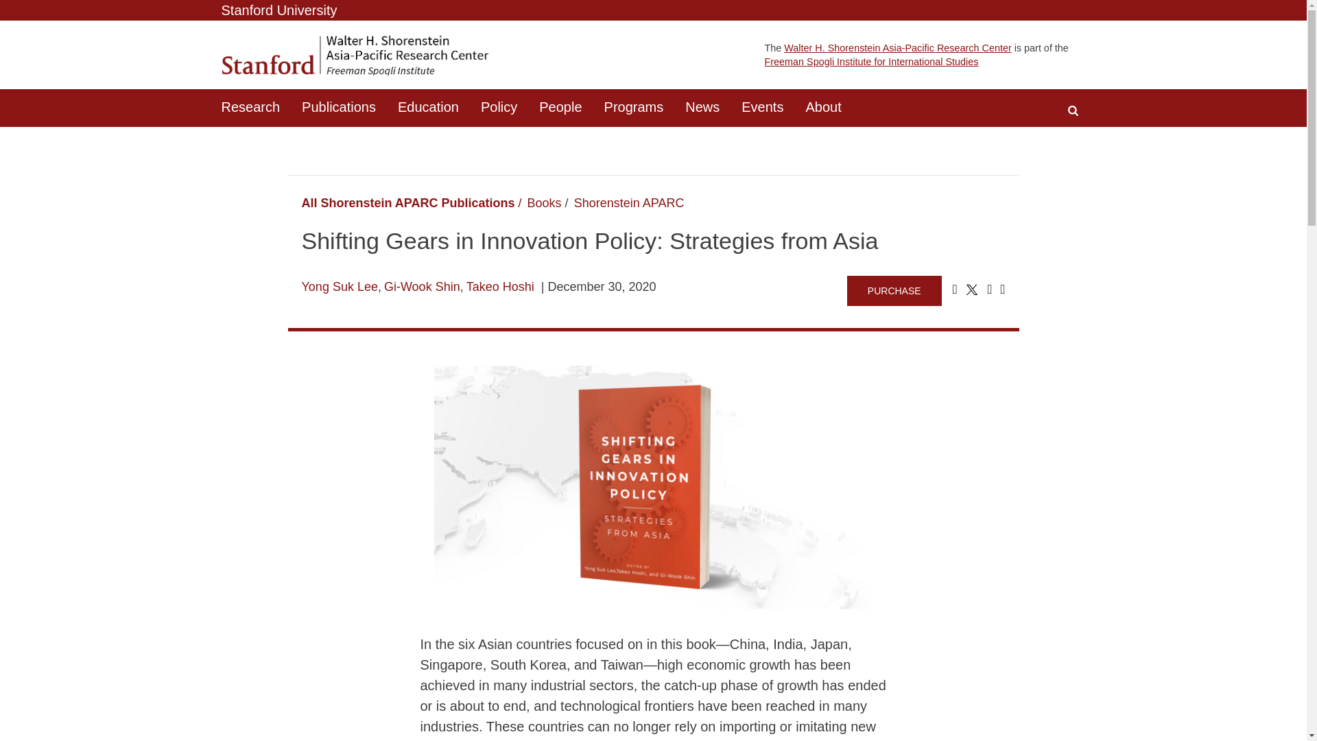 The width and height of the screenshot is (1317, 741). Describe the element at coordinates (823, 107) in the screenshot. I see `About` at that location.